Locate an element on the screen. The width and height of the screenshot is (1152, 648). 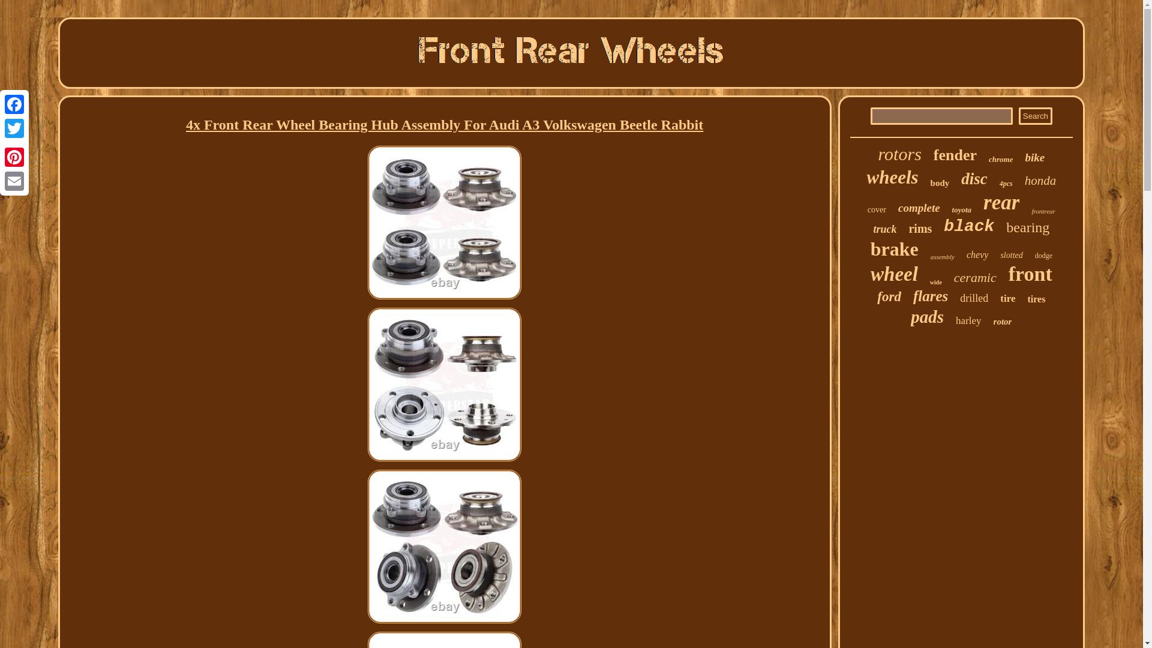
4pcs is located at coordinates (1006, 184).